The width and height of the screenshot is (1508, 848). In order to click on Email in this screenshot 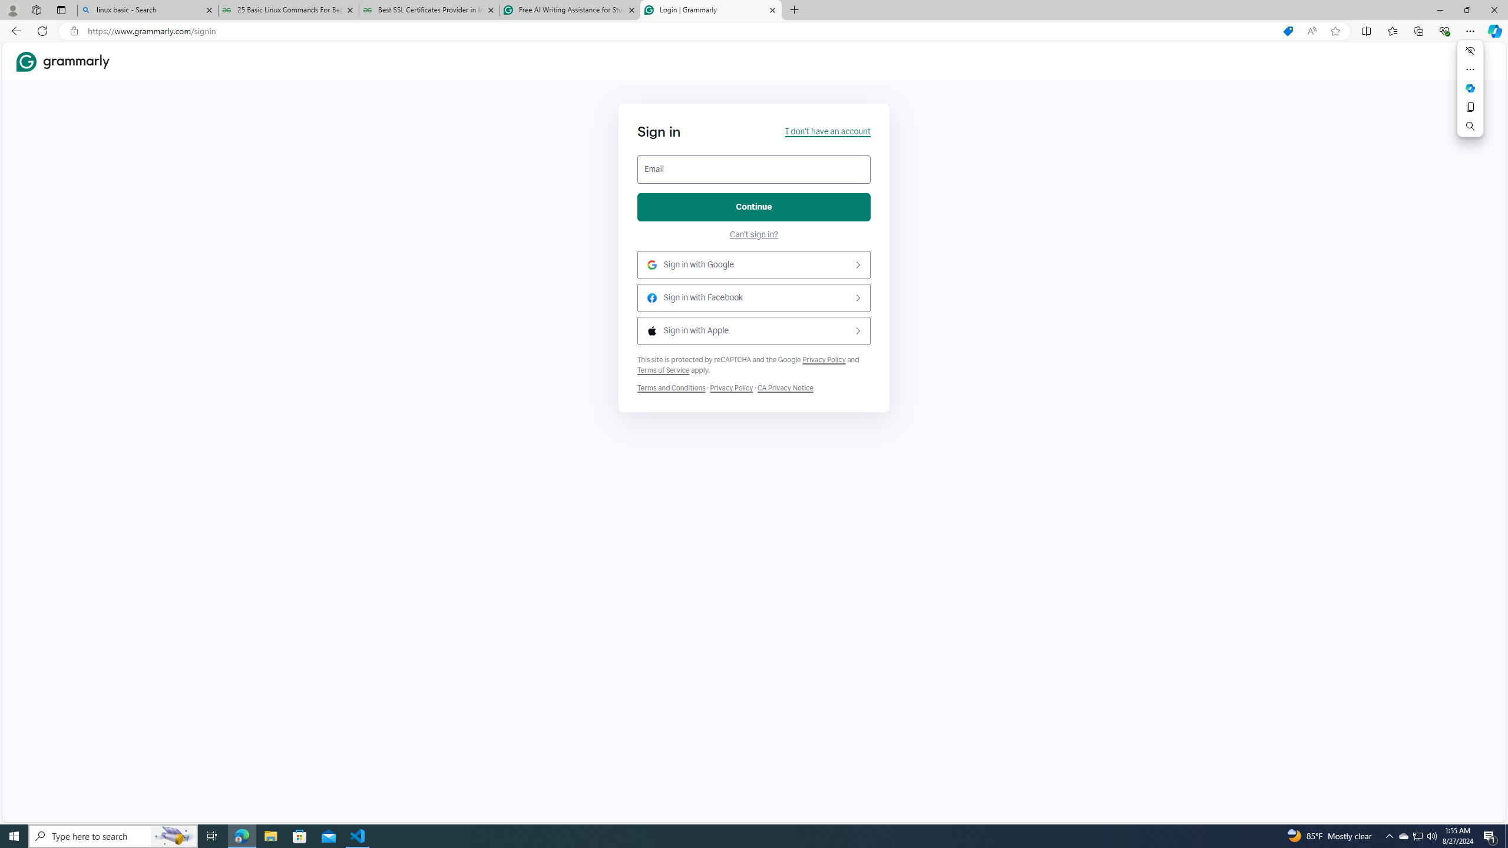, I will do `click(754, 170)`.